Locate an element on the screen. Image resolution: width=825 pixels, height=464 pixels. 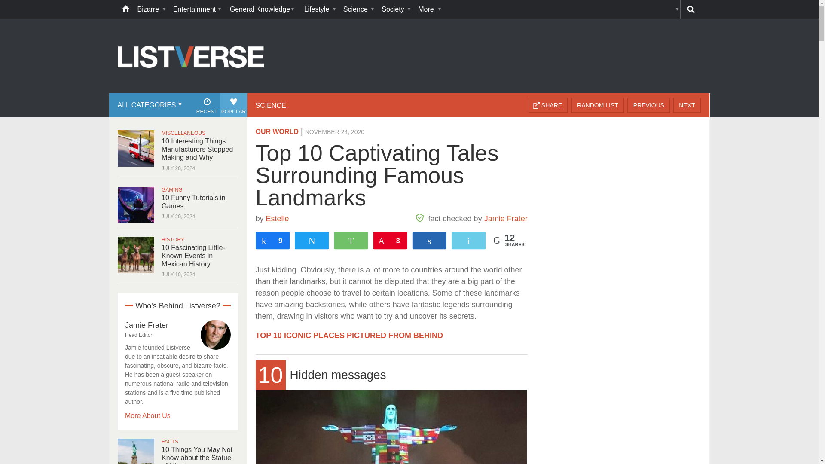
Go to Home is located at coordinates (191, 92).